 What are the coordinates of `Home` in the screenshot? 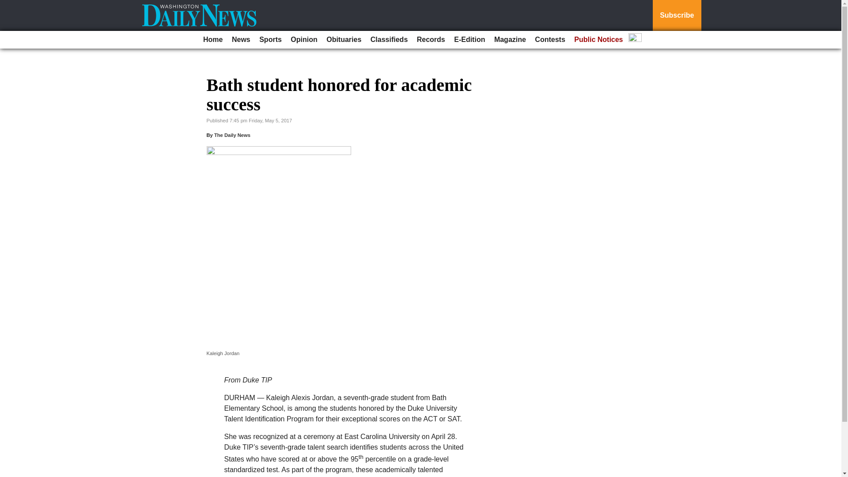 It's located at (213, 40).